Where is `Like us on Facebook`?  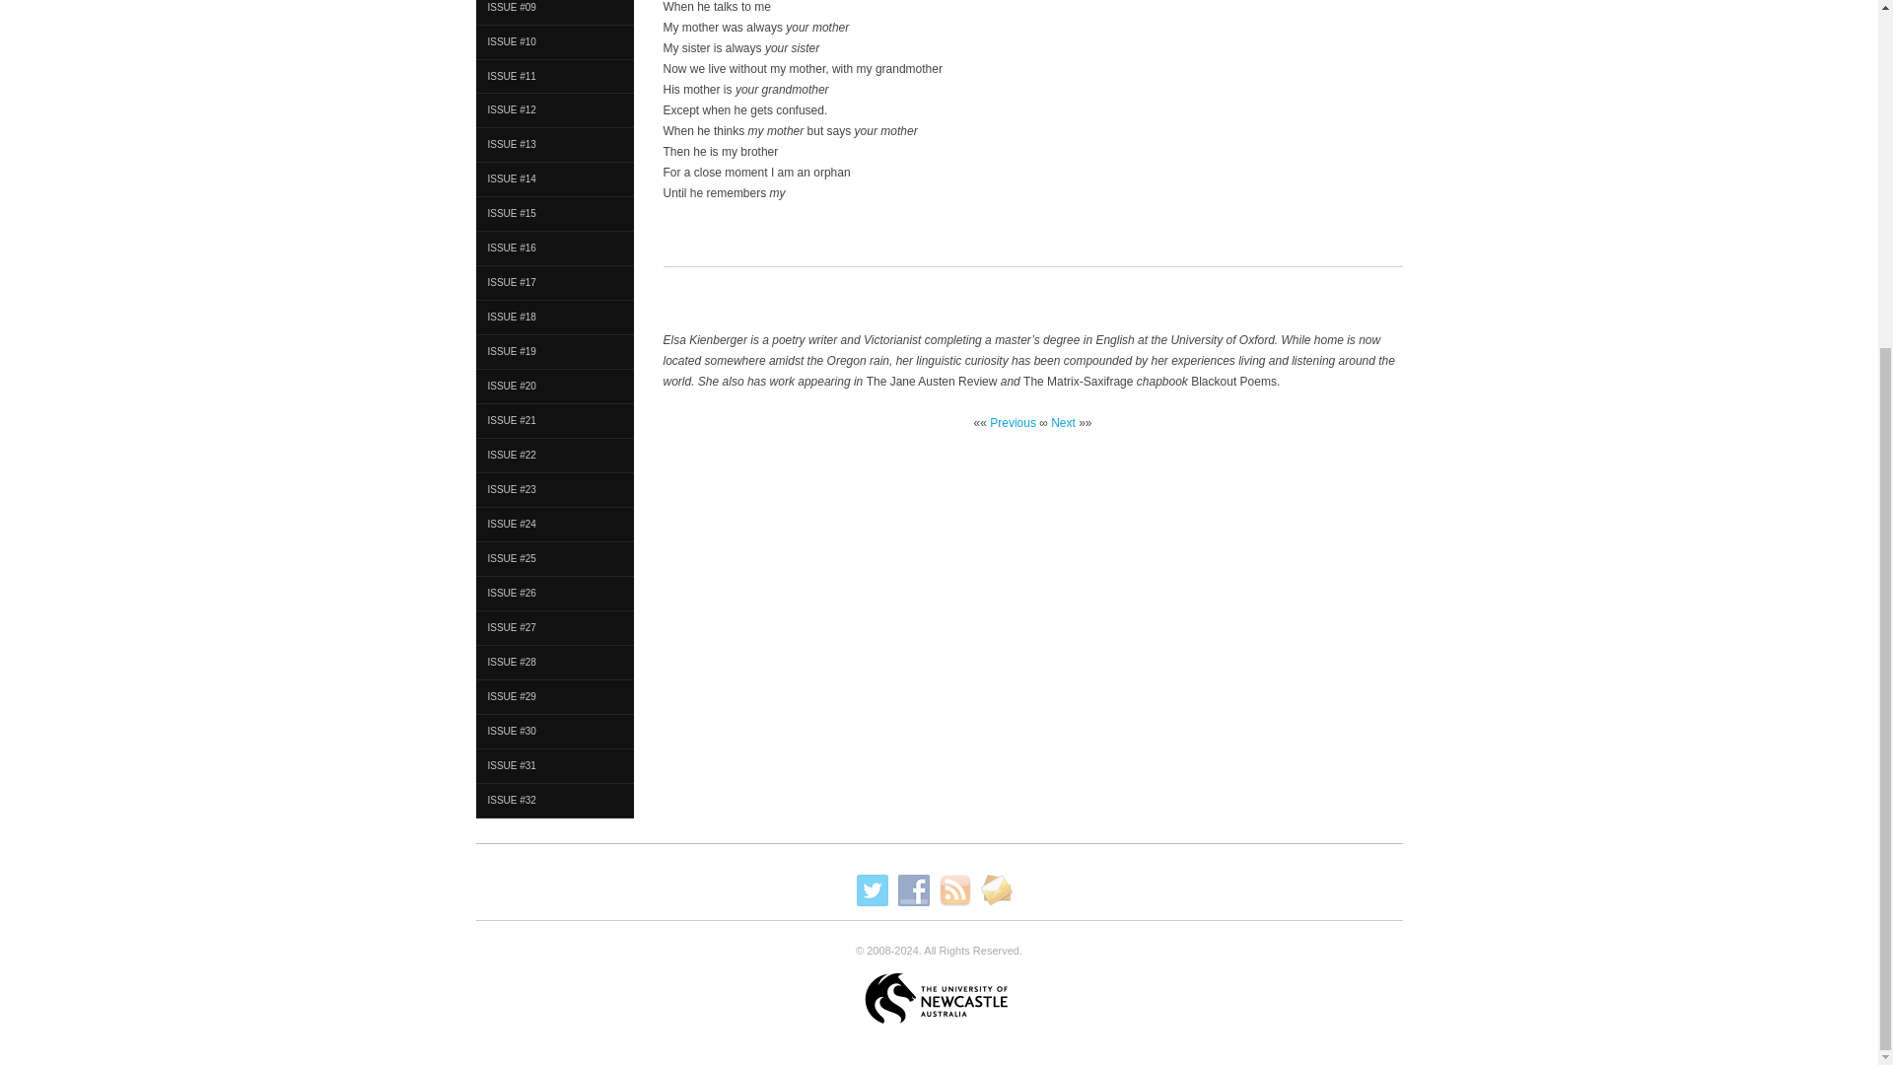
Like us on Facebook is located at coordinates (913, 889).